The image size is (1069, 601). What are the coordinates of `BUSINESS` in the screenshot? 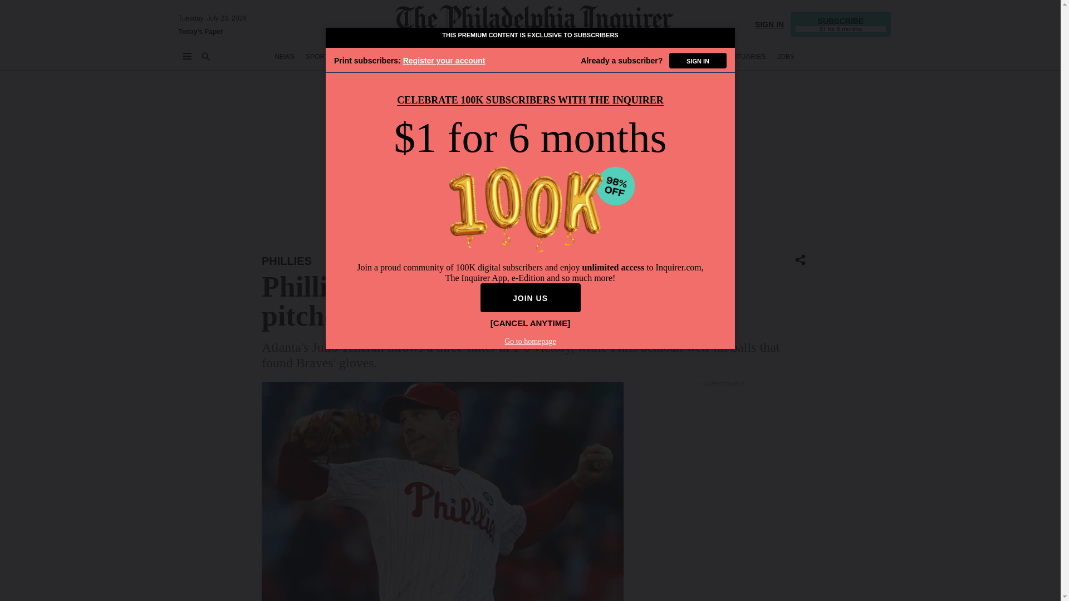 It's located at (401, 57).